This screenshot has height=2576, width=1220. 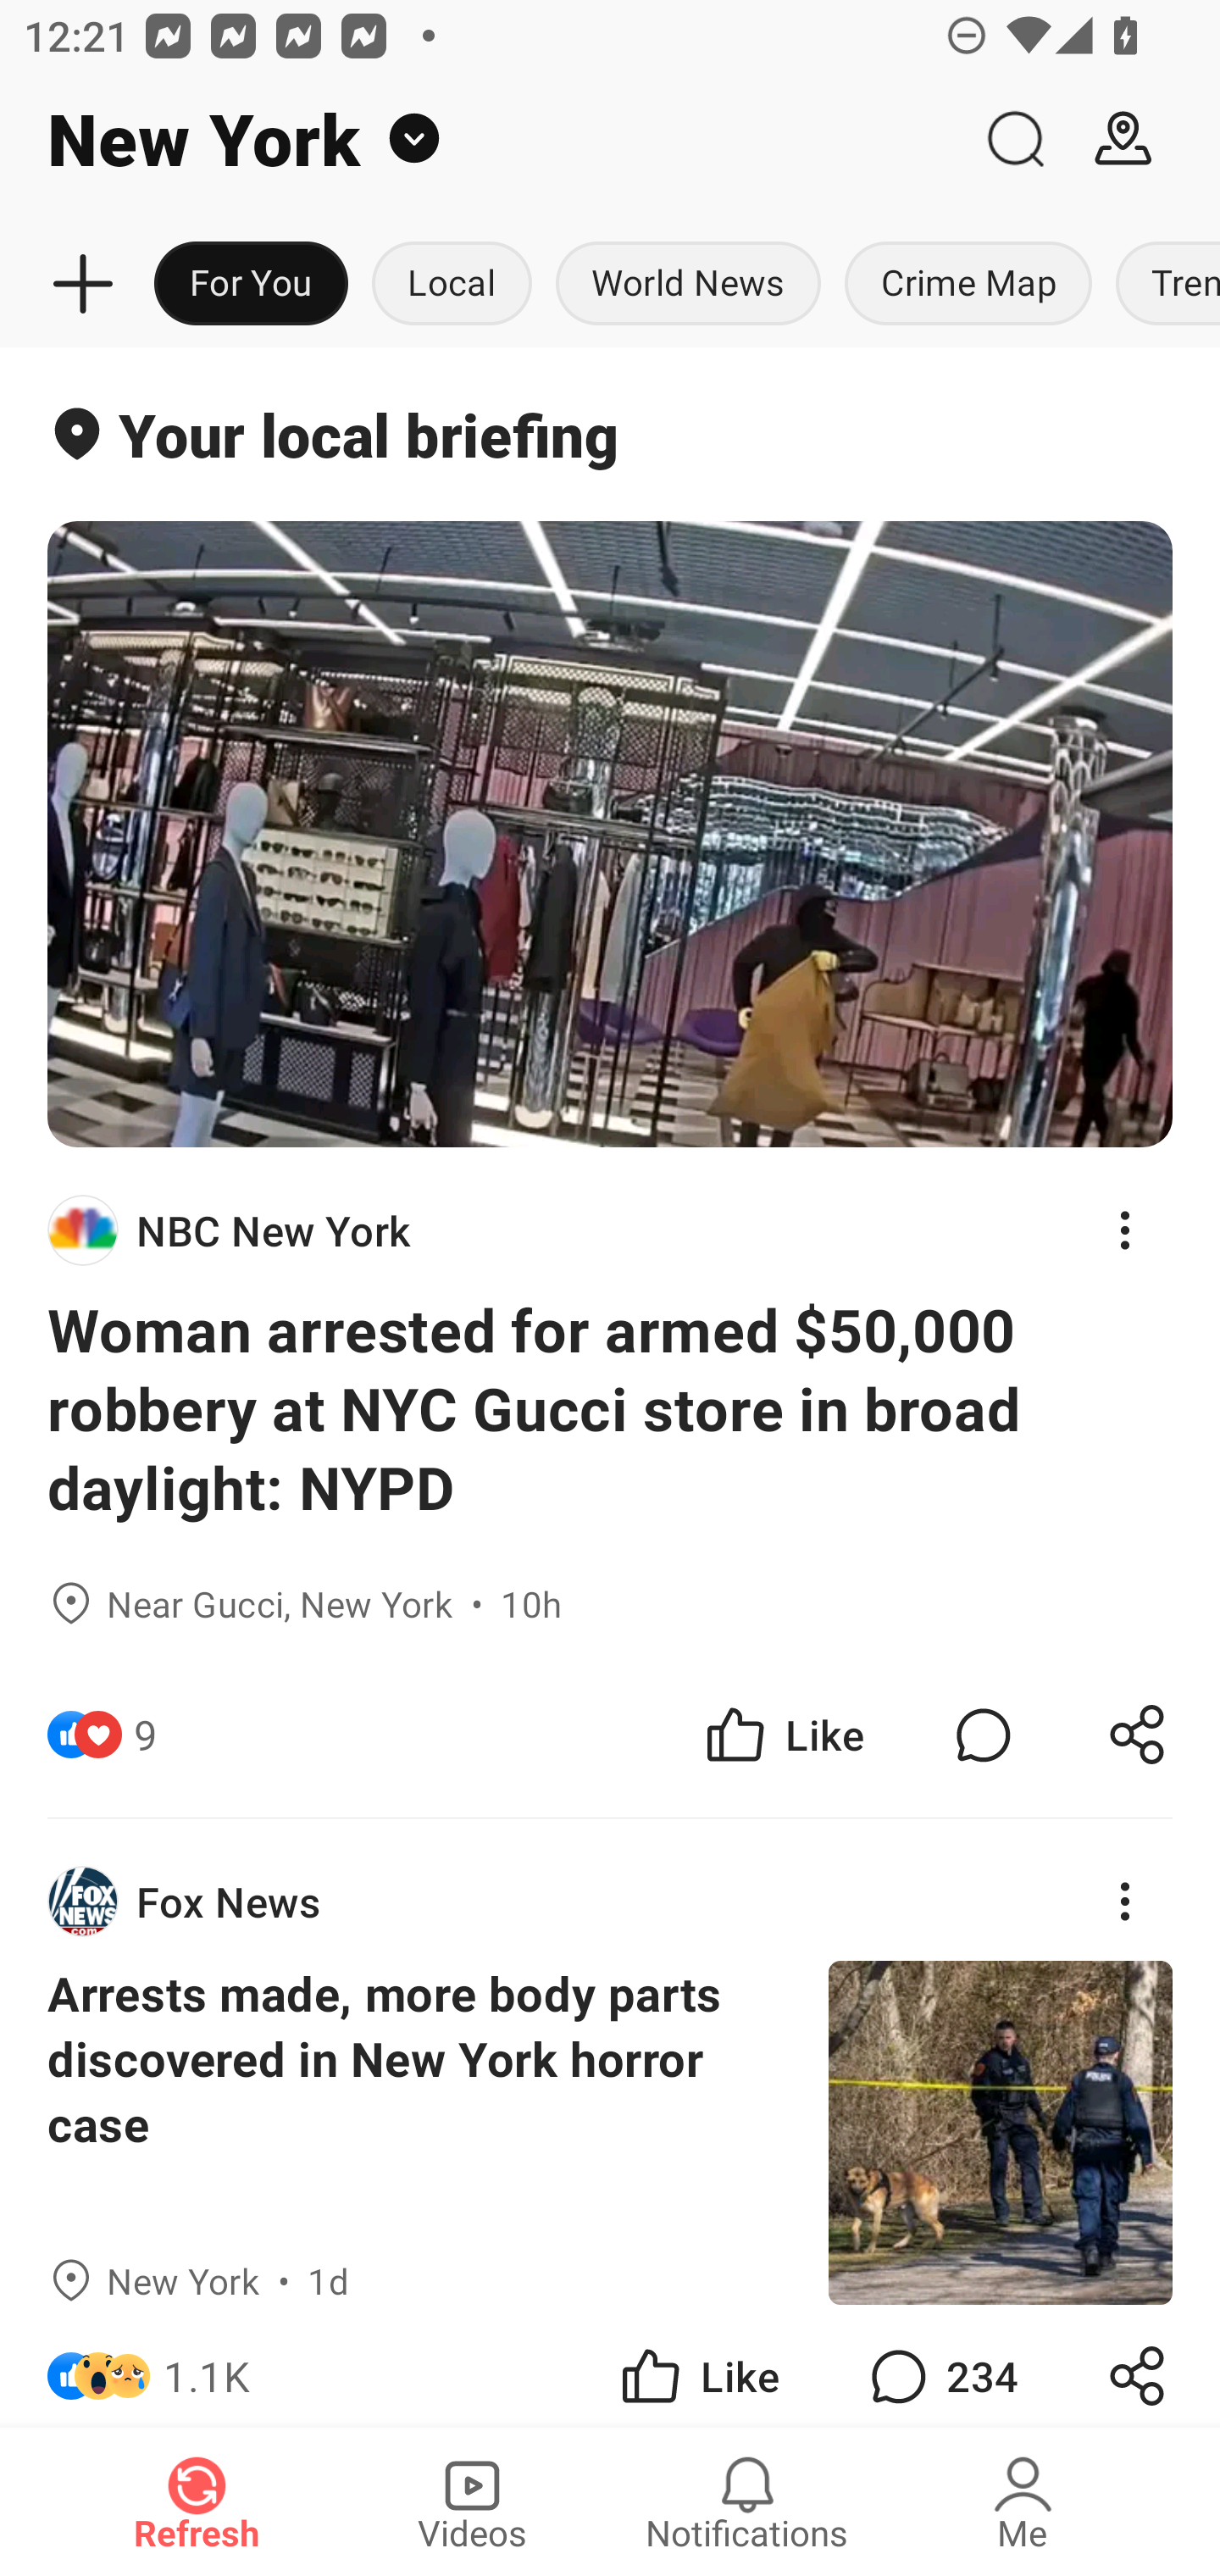 I want to click on 9, so click(x=146, y=1735).